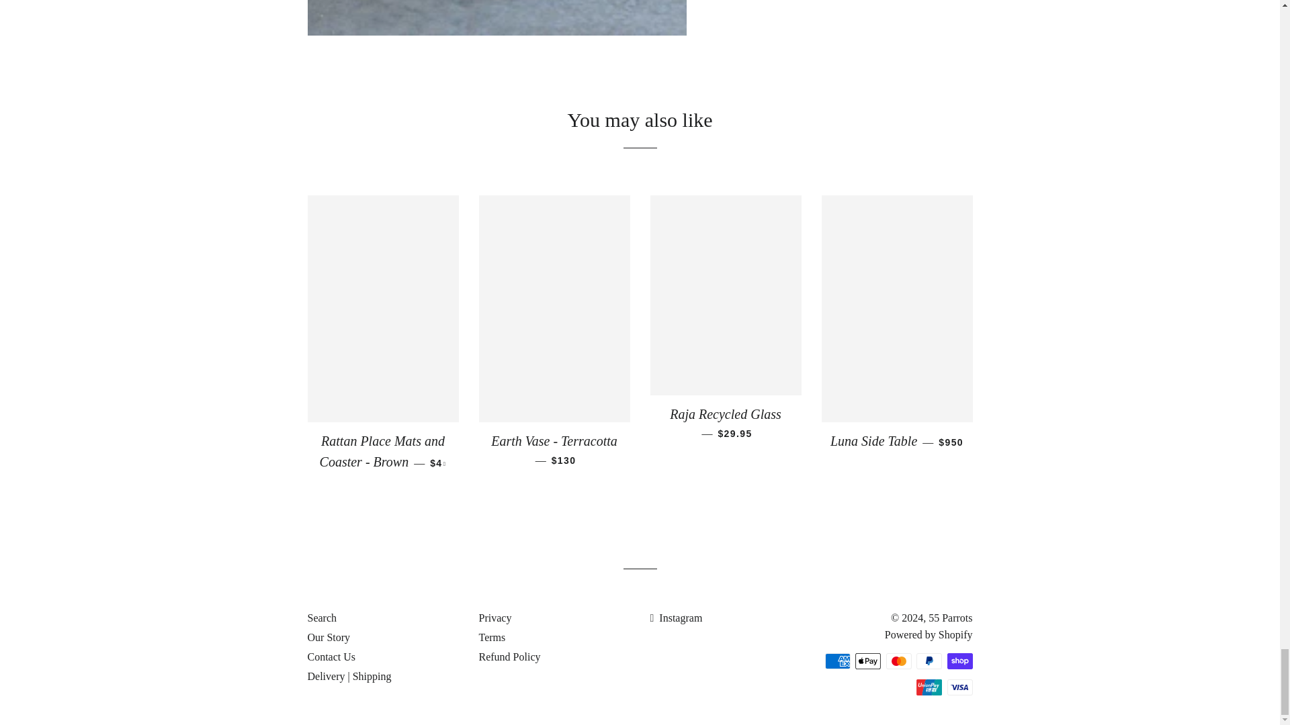 This screenshot has height=725, width=1290. What do you see at coordinates (959, 687) in the screenshot?
I see `Visa` at bounding box center [959, 687].